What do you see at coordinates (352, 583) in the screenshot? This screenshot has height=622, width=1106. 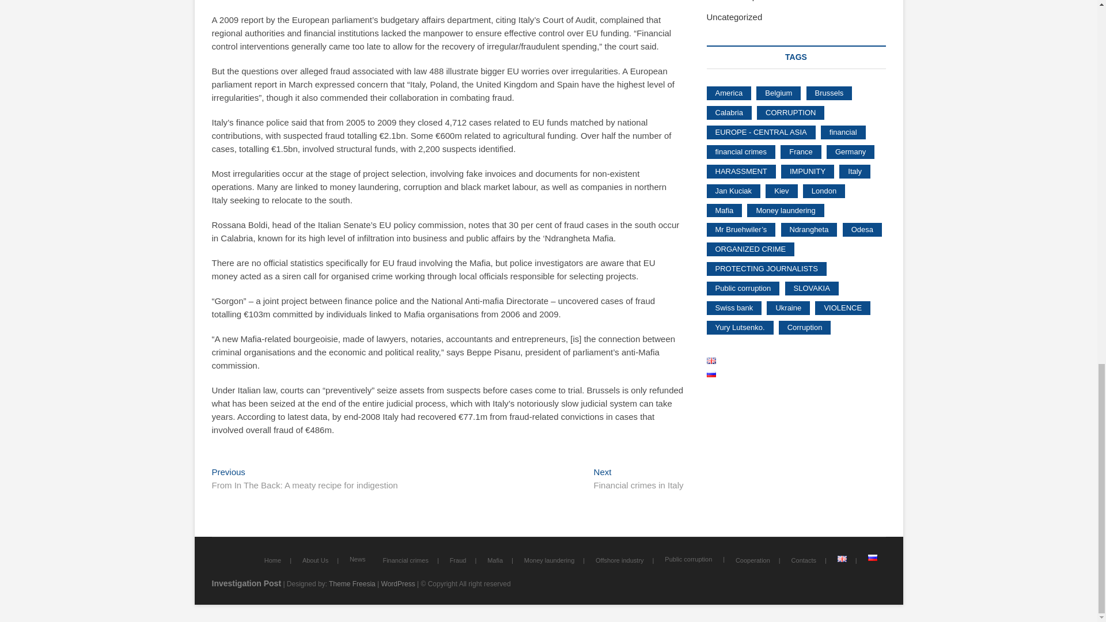 I see `Theme Freesia` at bounding box center [352, 583].